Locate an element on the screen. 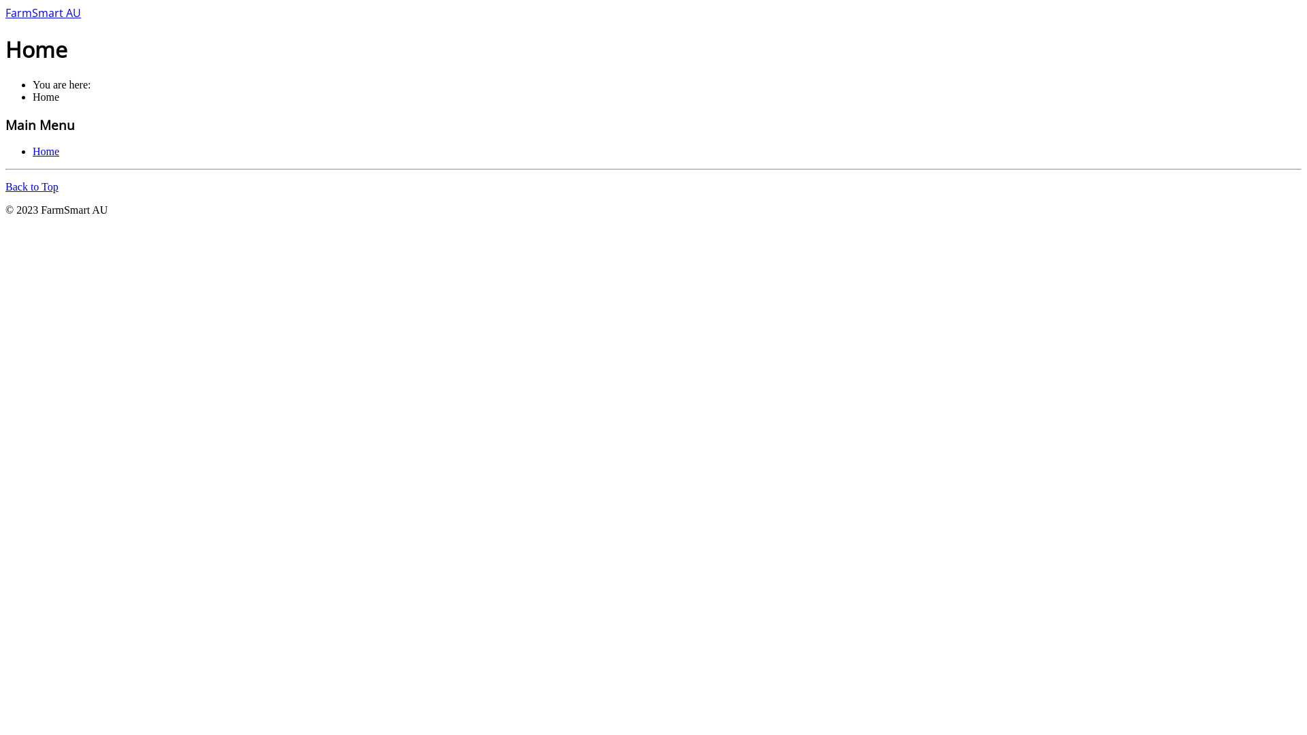 This screenshot has height=735, width=1307. Home is located at coordinates (46, 151).